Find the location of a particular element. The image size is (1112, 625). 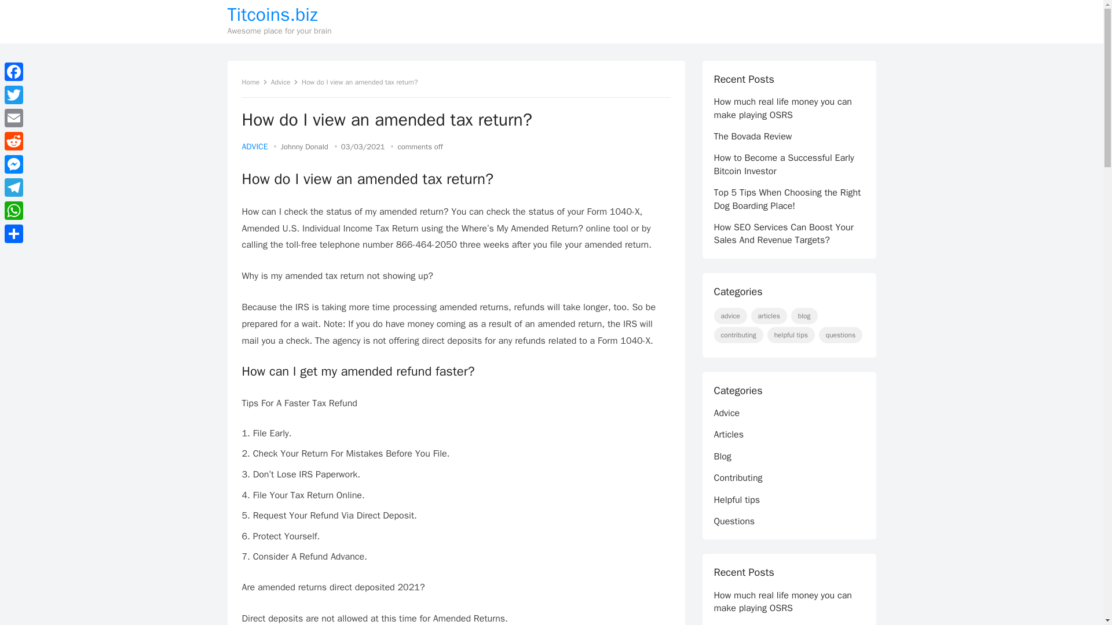

Top 5 Tips When Choosing the Right Dog Boarding Place! is located at coordinates (787, 199).